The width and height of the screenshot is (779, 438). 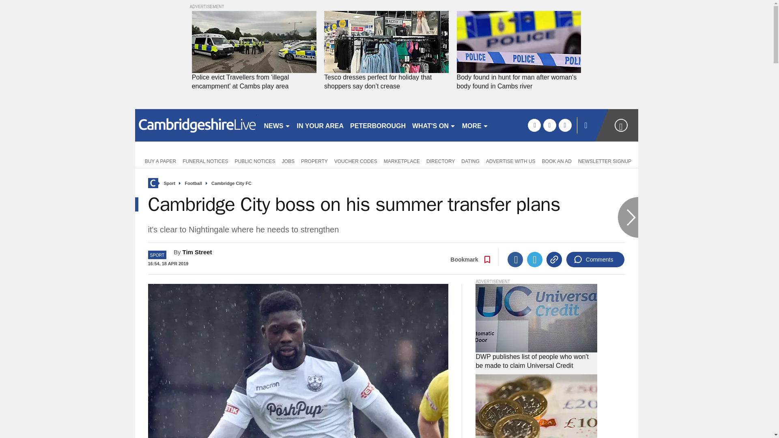 What do you see at coordinates (321, 125) in the screenshot?
I see `IN YOUR AREA` at bounding box center [321, 125].